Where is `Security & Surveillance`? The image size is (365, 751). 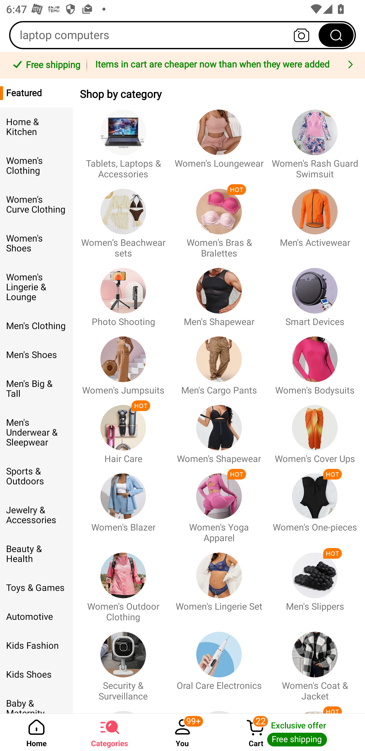
Security & Surveillance is located at coordinates (123, 662).